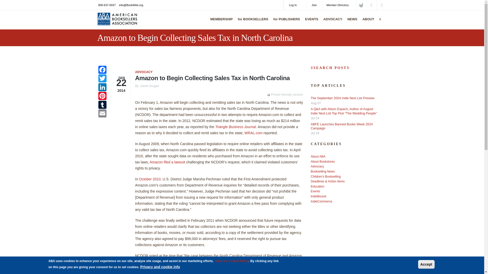 The height and width of the screenshot is (274, 488). Describe the element at coordinates (310, 22) in the screenshot. I see `EVENTS` at that location.